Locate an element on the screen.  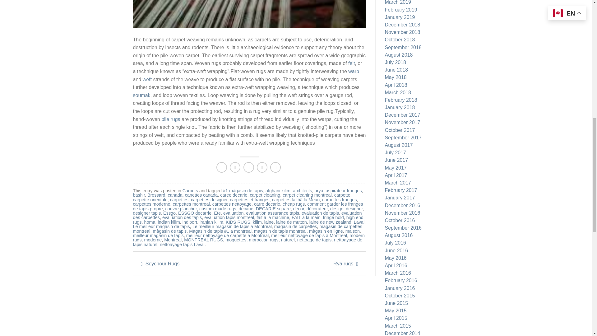
warp is located at coordinates (354, 71).